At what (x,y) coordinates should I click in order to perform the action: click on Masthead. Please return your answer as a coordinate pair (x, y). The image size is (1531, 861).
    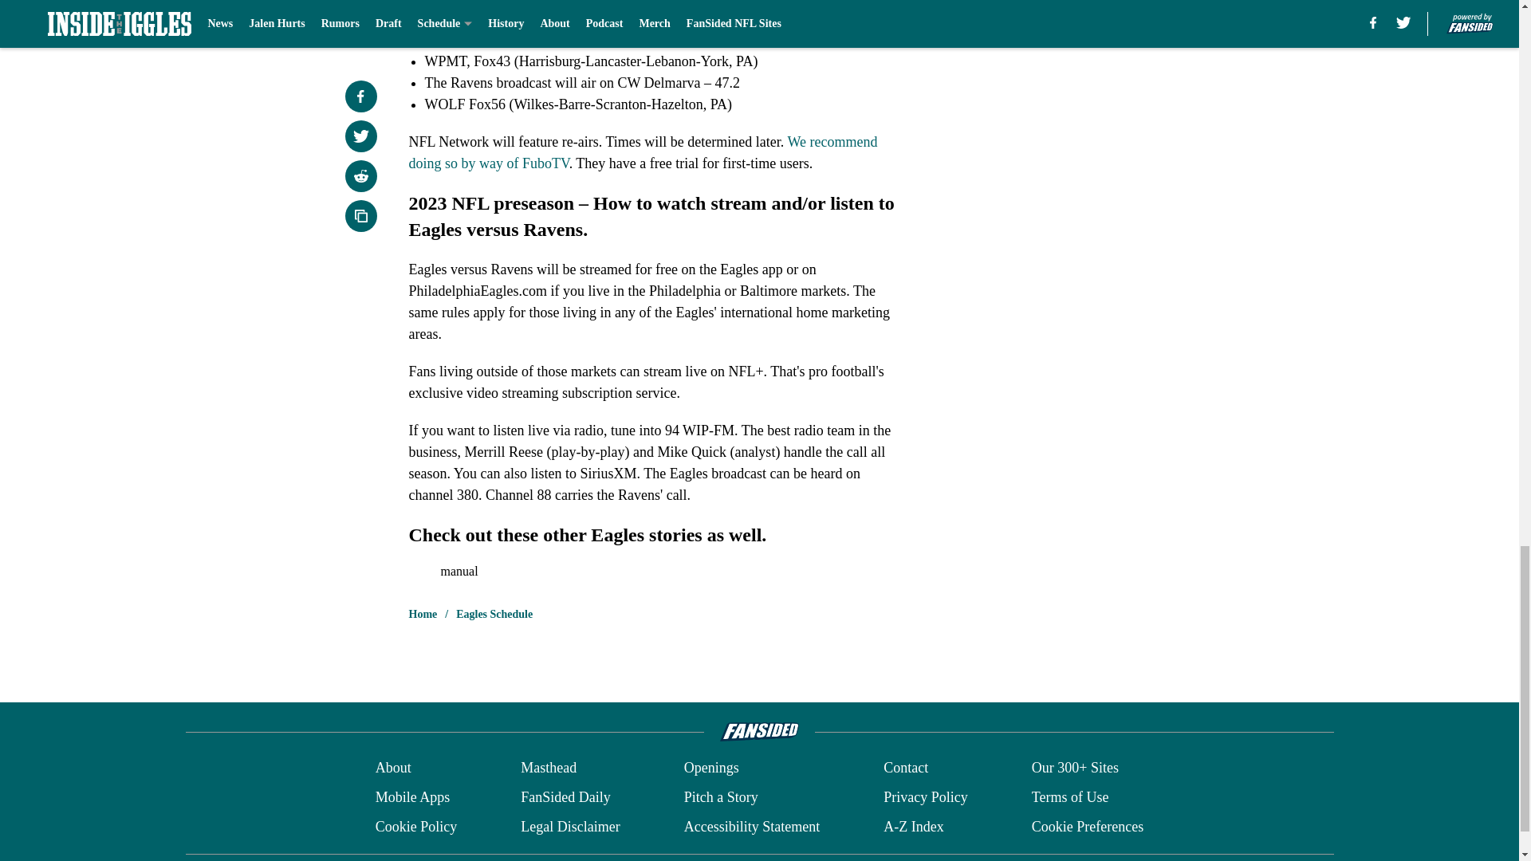
    Looking at the image, I should click on (549, 769).